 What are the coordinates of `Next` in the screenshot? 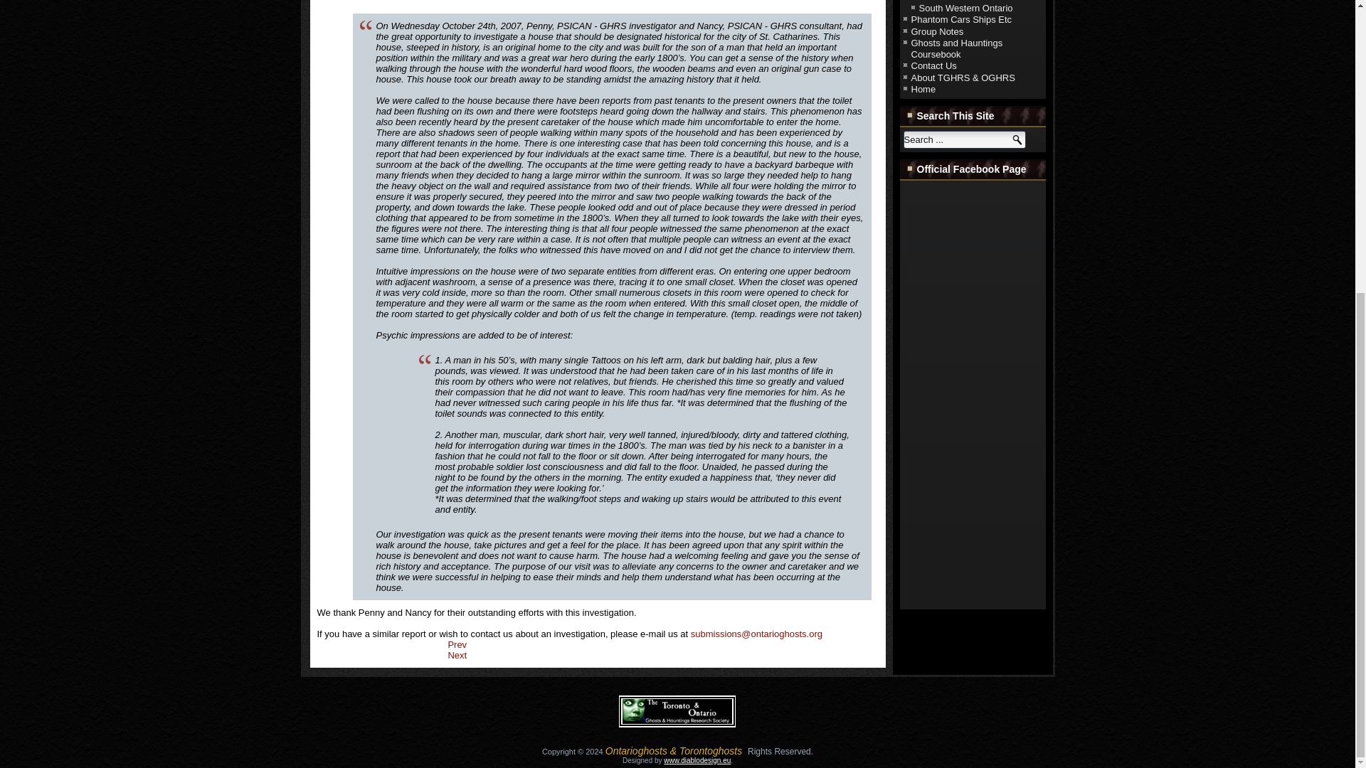 It's located at (457, 654).